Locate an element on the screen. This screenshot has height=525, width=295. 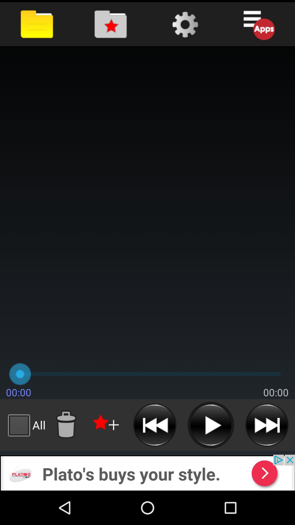
go to beginning of audio is located at coordinates (155, 425).